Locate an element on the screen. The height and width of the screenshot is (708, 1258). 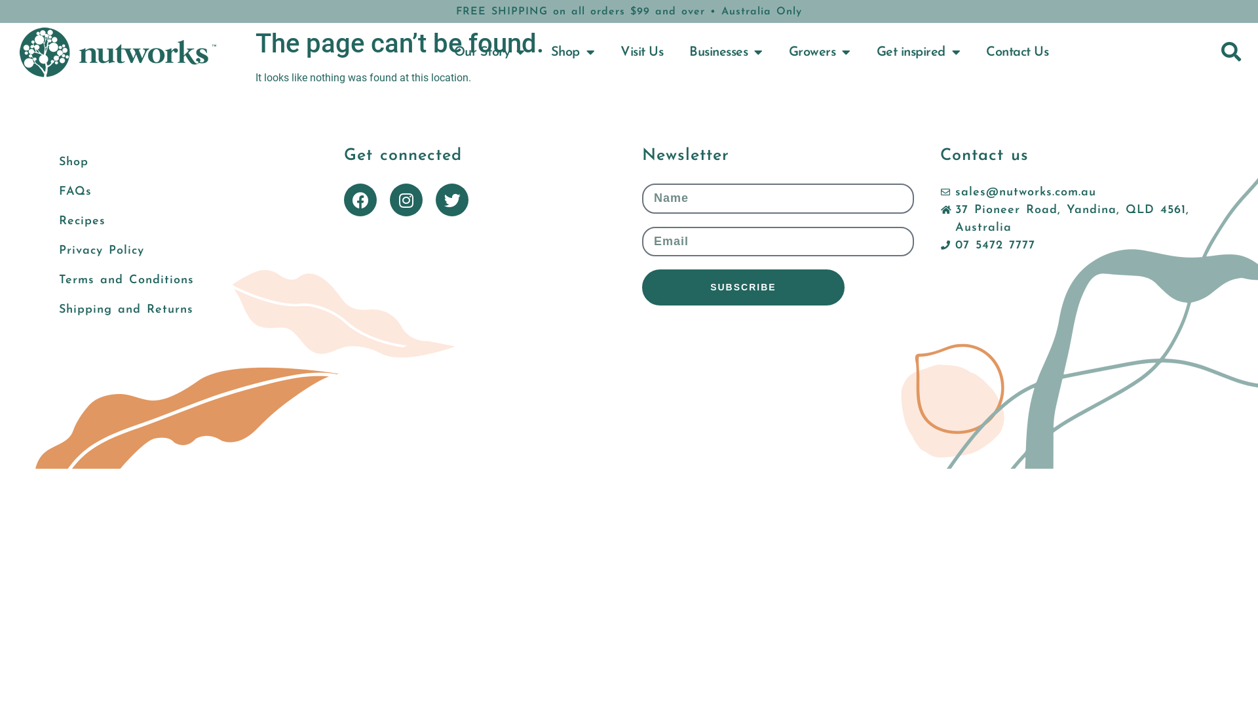
Businesses is located at coordinates (726, 52).